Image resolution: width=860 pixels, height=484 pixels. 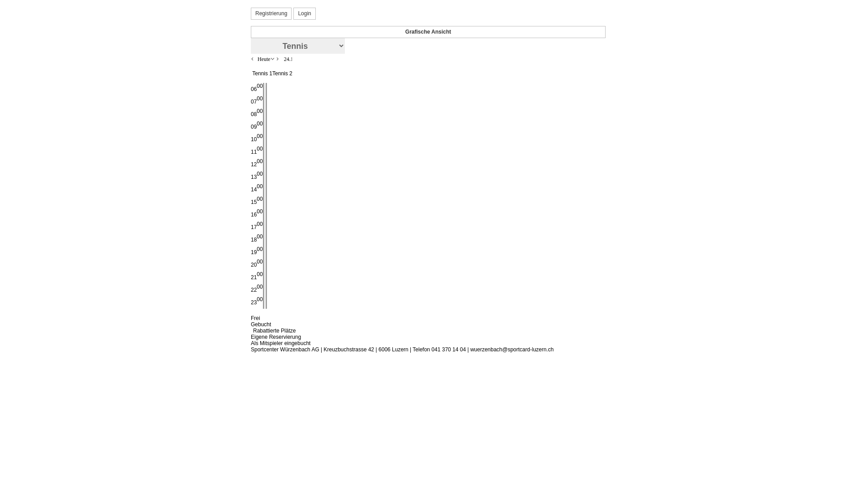 What do you see at coordinates (264, 59) in the screenshot?
I see `Heute` at bounding box center [264, 59].